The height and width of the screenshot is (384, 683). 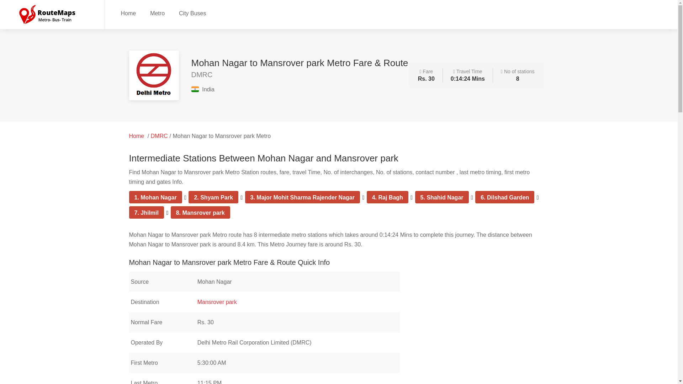 What do you see at coordinates (156, 197) in the screenshot?
I see `1. Mohan Nagar` at bounding box center [156, 197].